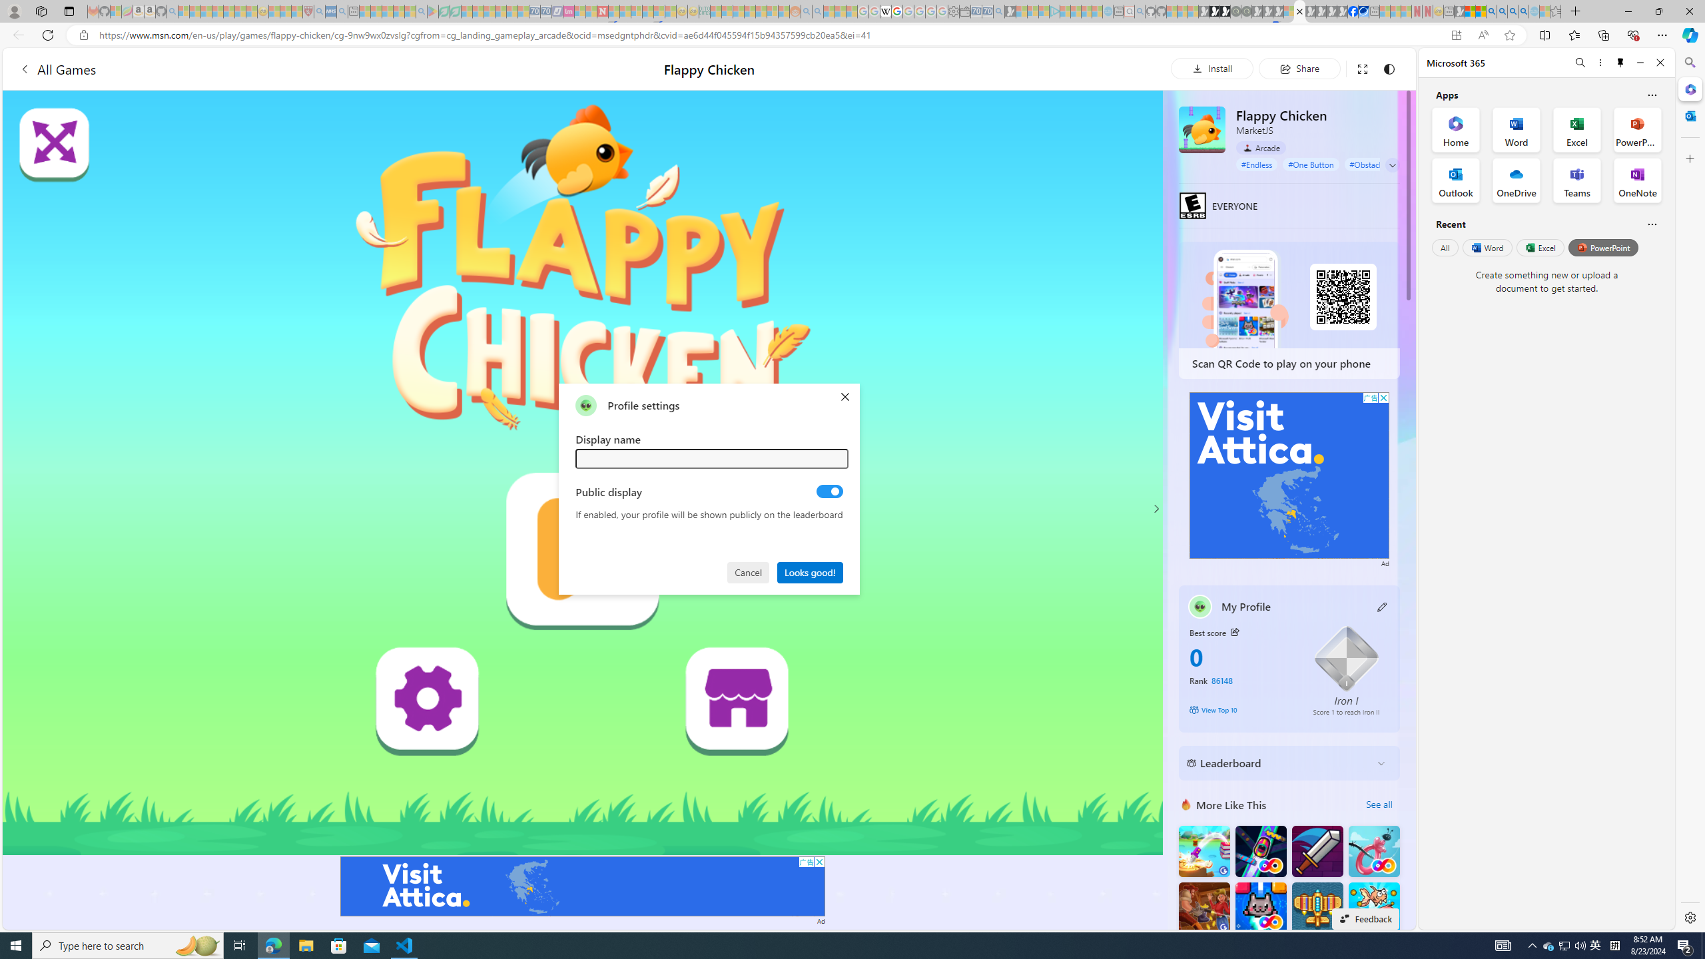 This screenshot has width=1705, height=959. I want to click on Jobs - lastminute.com Investor Portal - Sleeping, so click(569, 11).